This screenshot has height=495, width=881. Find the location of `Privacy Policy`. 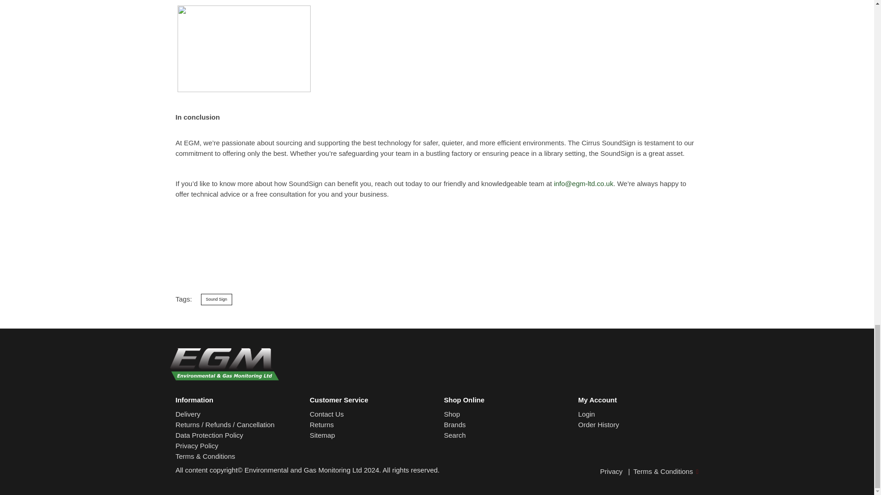

Privacy Policy is located at coordinates (196, 445).